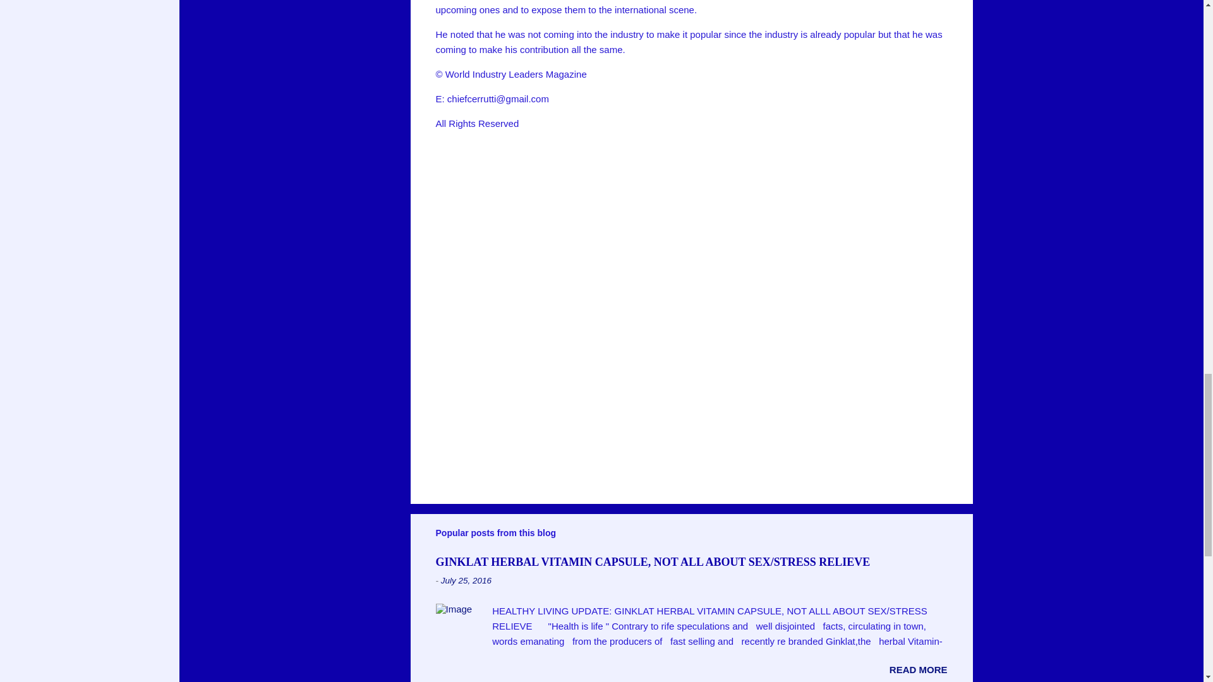 The height and width of the screenshot is (682, 1213). What do you see at coordinates (466, 580) in the screenshot?
I see `July 25, 2016` at bounding box center [466, 580].